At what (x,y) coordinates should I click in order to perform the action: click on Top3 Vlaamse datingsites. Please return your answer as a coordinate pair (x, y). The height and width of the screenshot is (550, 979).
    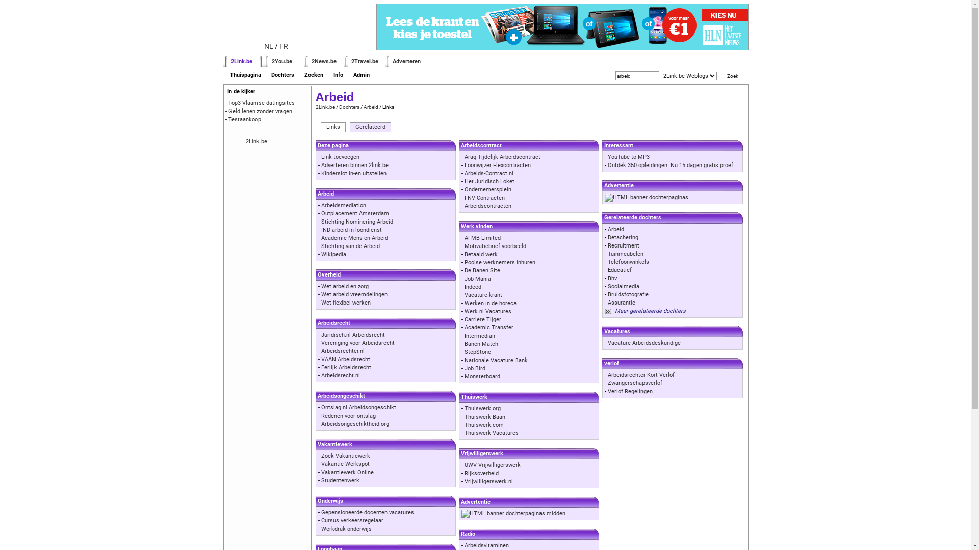
    Looking at the image, I should click on (262, 103).